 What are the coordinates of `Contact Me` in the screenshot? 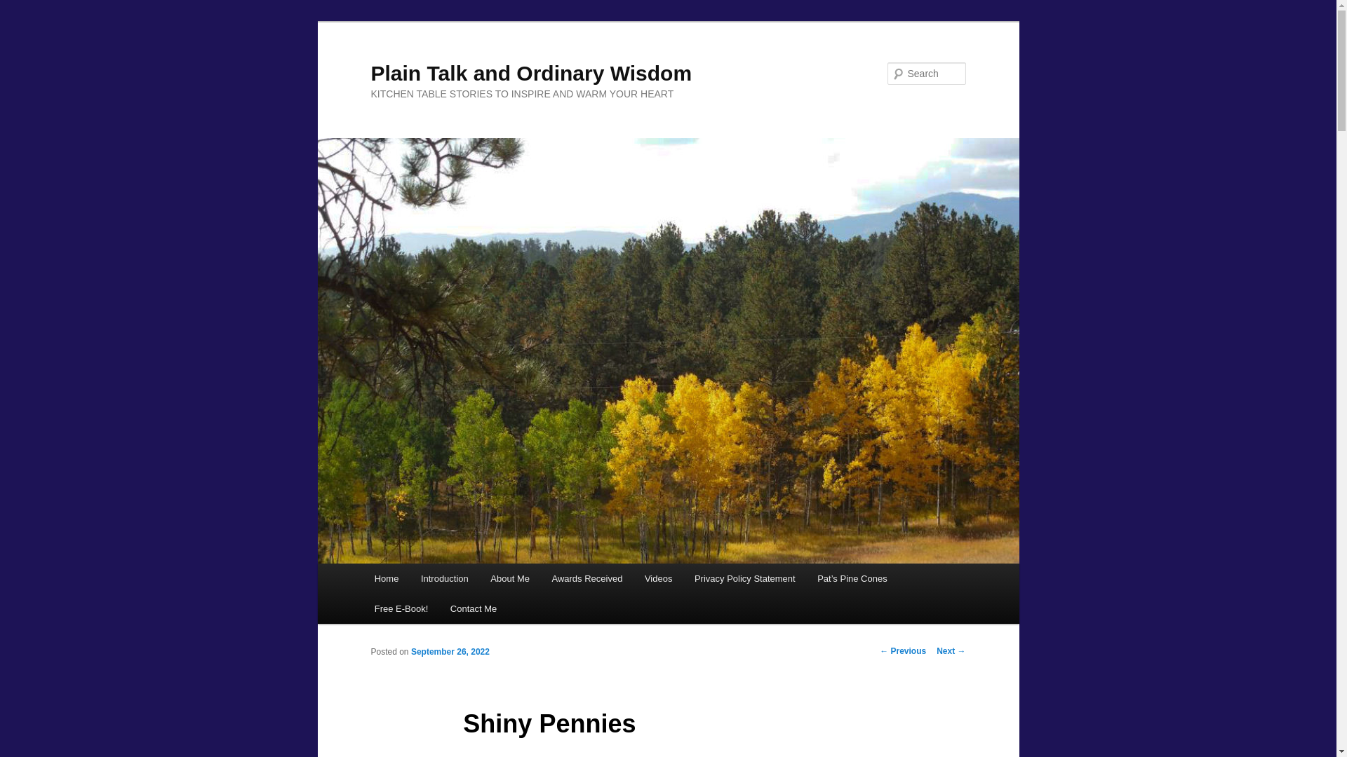 It's located at (473, 608).